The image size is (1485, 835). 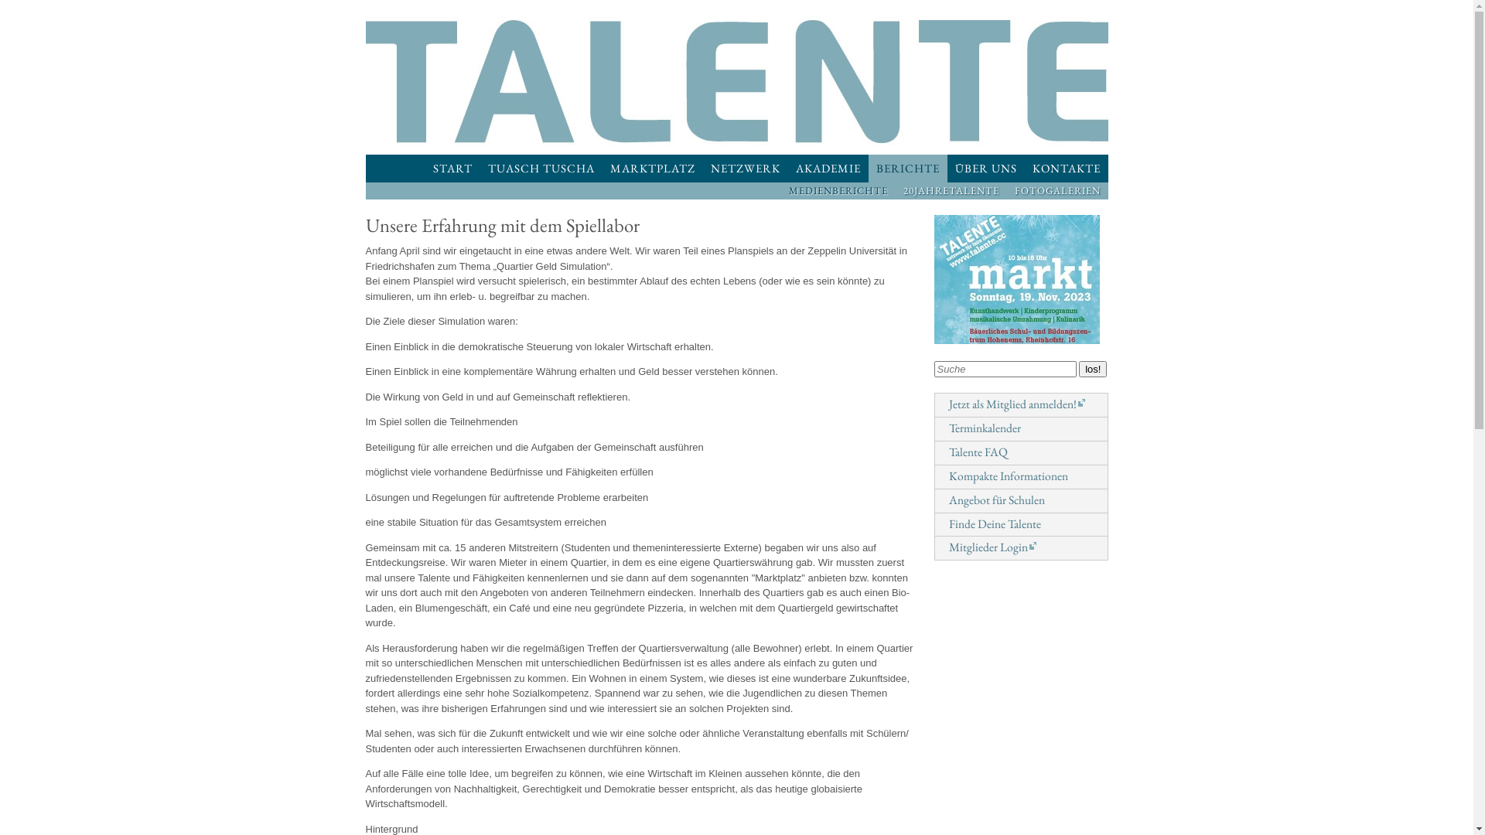 What do you see at coordinates (744, 169) in the screenshot?
I see `NETZWERK` at bounding box center [744, 169].